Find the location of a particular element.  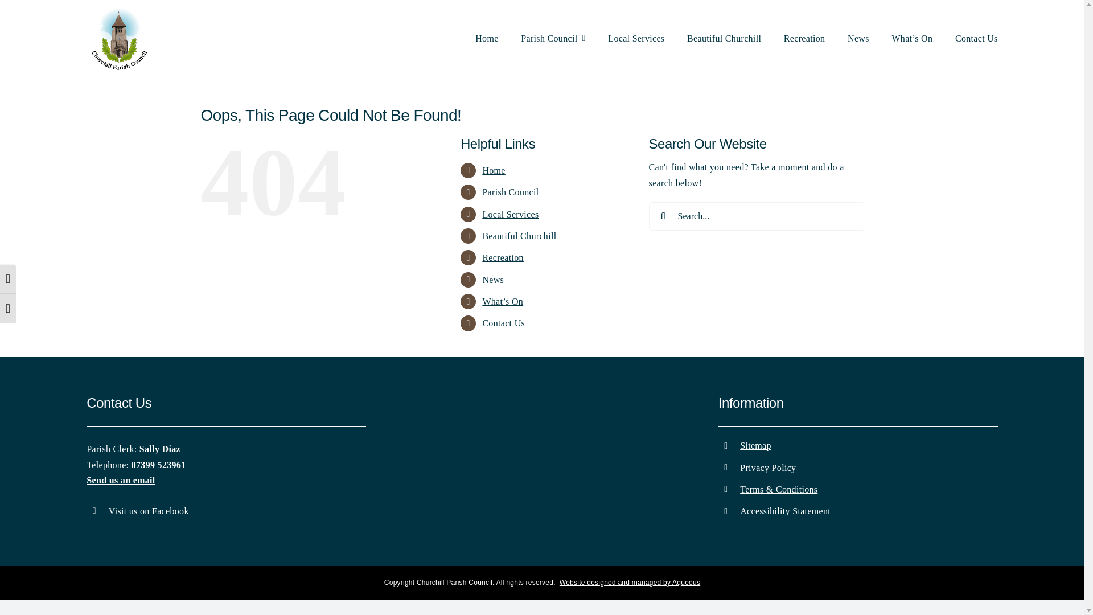

Recreation is located at coordinates (502, 257).